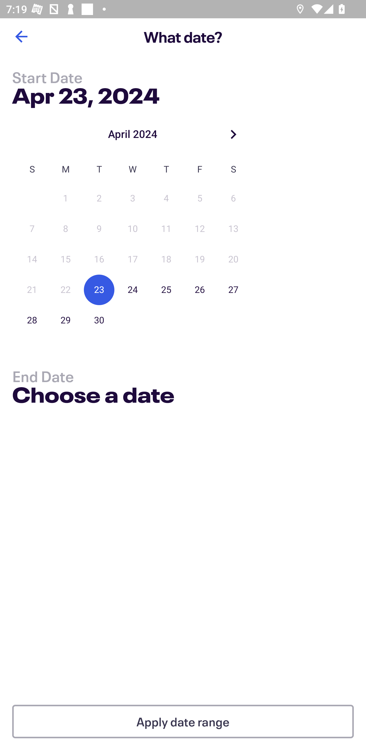 The image size is (366, 752). What do you see at coordinates (66, 320) in the screenshot?
I see `29 29 April 2024` at bounding box center [66, 320].